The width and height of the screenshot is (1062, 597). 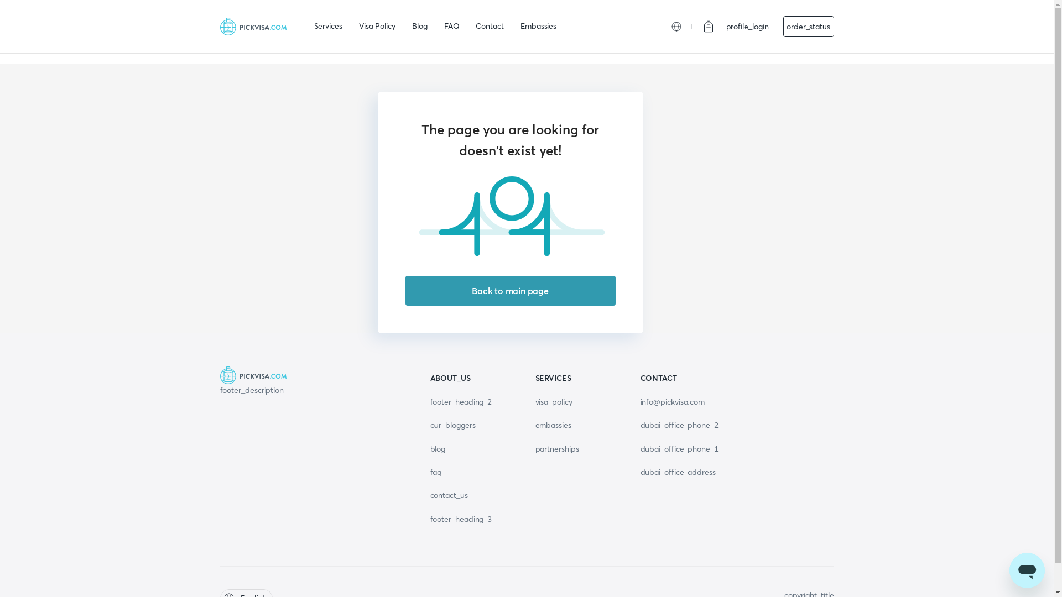 I want to click on info@pickvisa.com, so click(x=673, y=402).